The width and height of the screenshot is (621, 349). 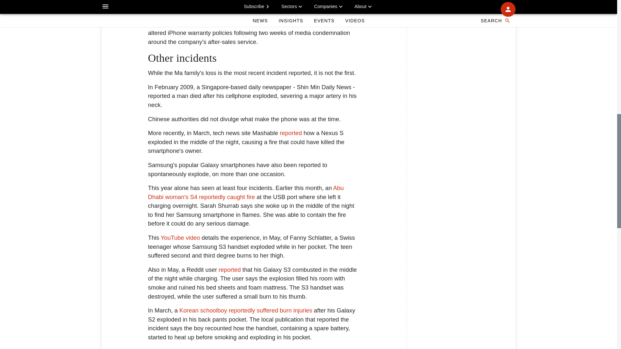 I want to click on Abu Dhabi woman's S4 reportedly caught fire, so click(x=246, y=192).